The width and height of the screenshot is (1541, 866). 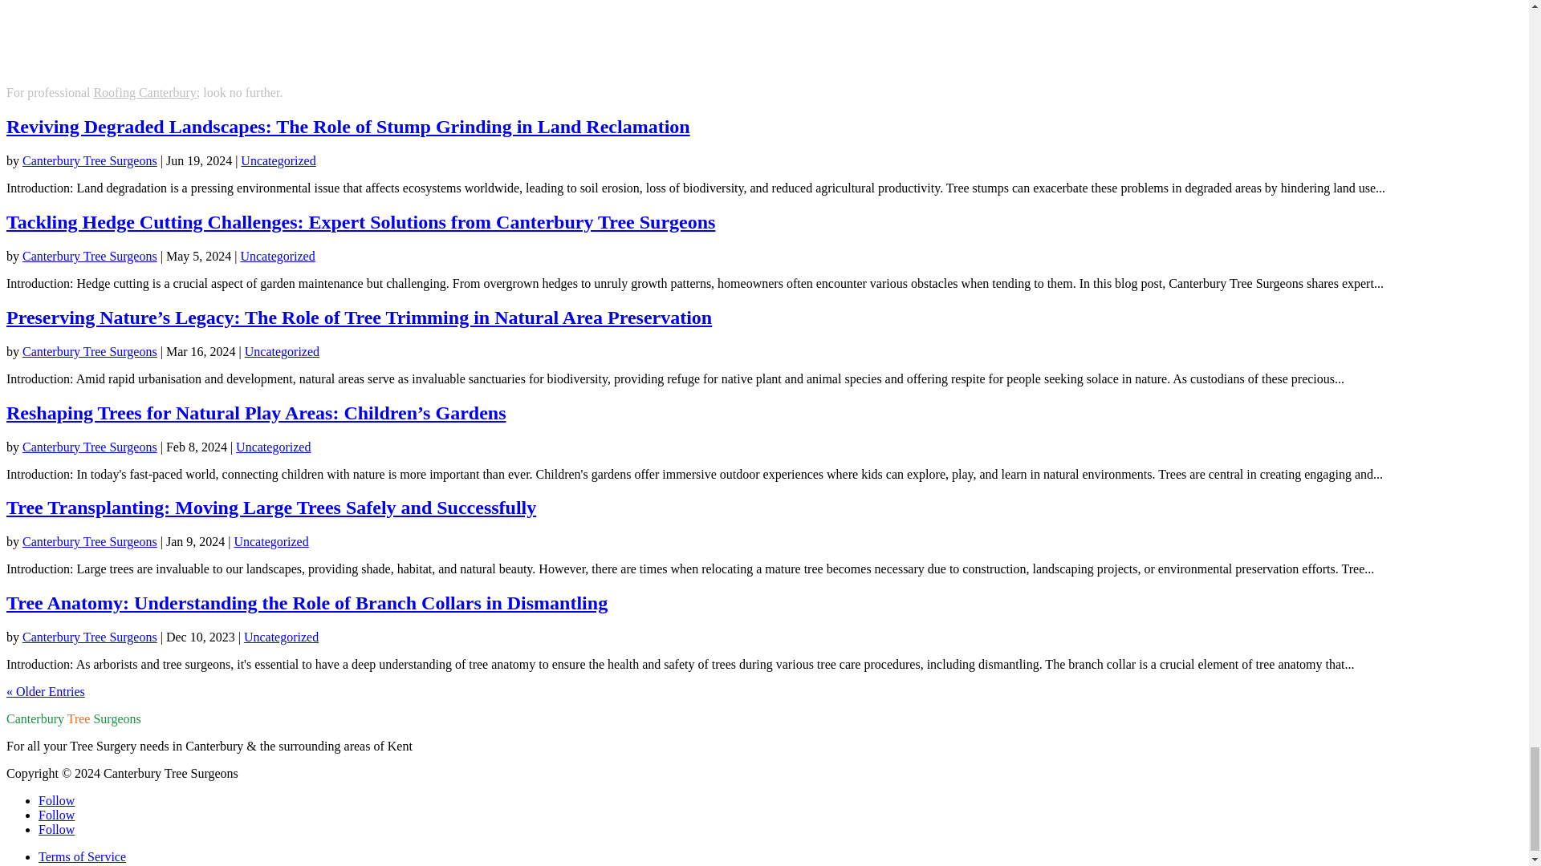 What do you see at coordinates (90, 257) in the screenshot?
I see `Posts by Canterbury Tree Surgeons` at bounding box center [90, 257].